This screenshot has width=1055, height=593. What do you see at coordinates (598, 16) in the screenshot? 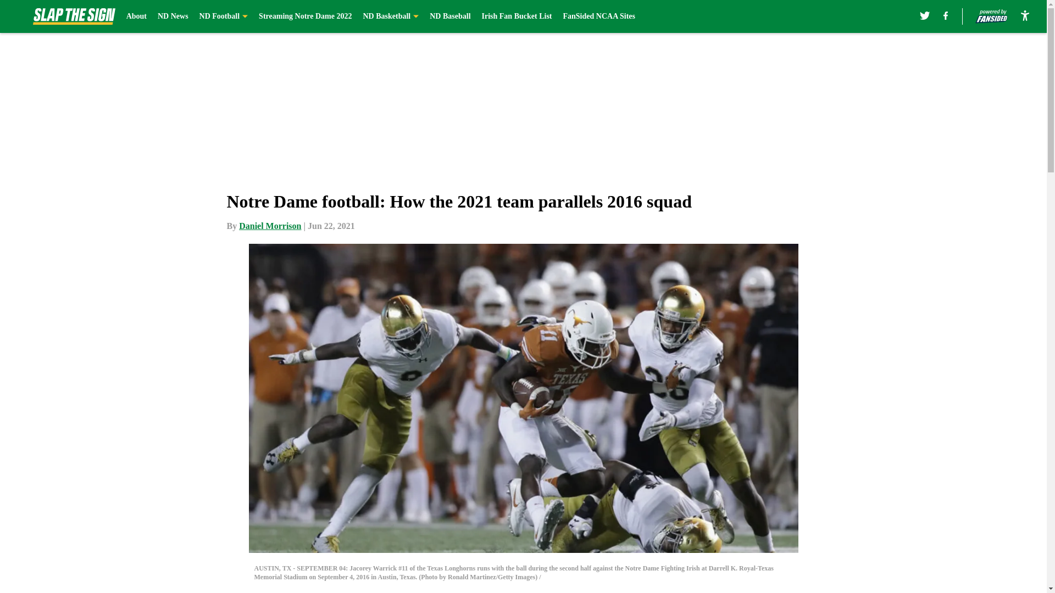
I see `FanSided NCAA Sites` at bounding box center [598, 16].